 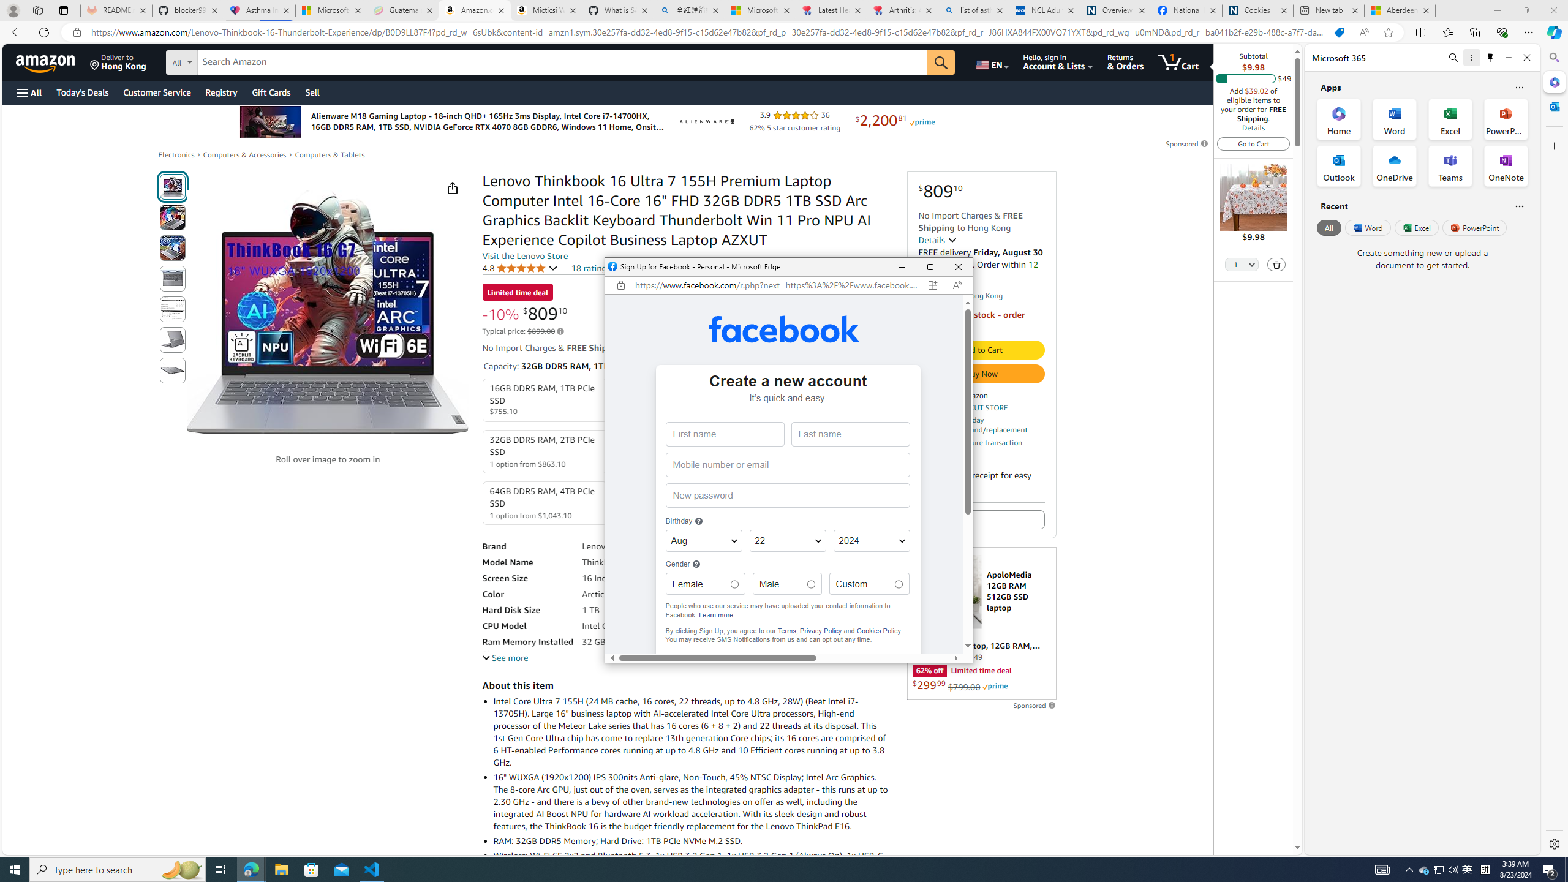 I want to click on Privacy Policy, so click(x=821, y=630).